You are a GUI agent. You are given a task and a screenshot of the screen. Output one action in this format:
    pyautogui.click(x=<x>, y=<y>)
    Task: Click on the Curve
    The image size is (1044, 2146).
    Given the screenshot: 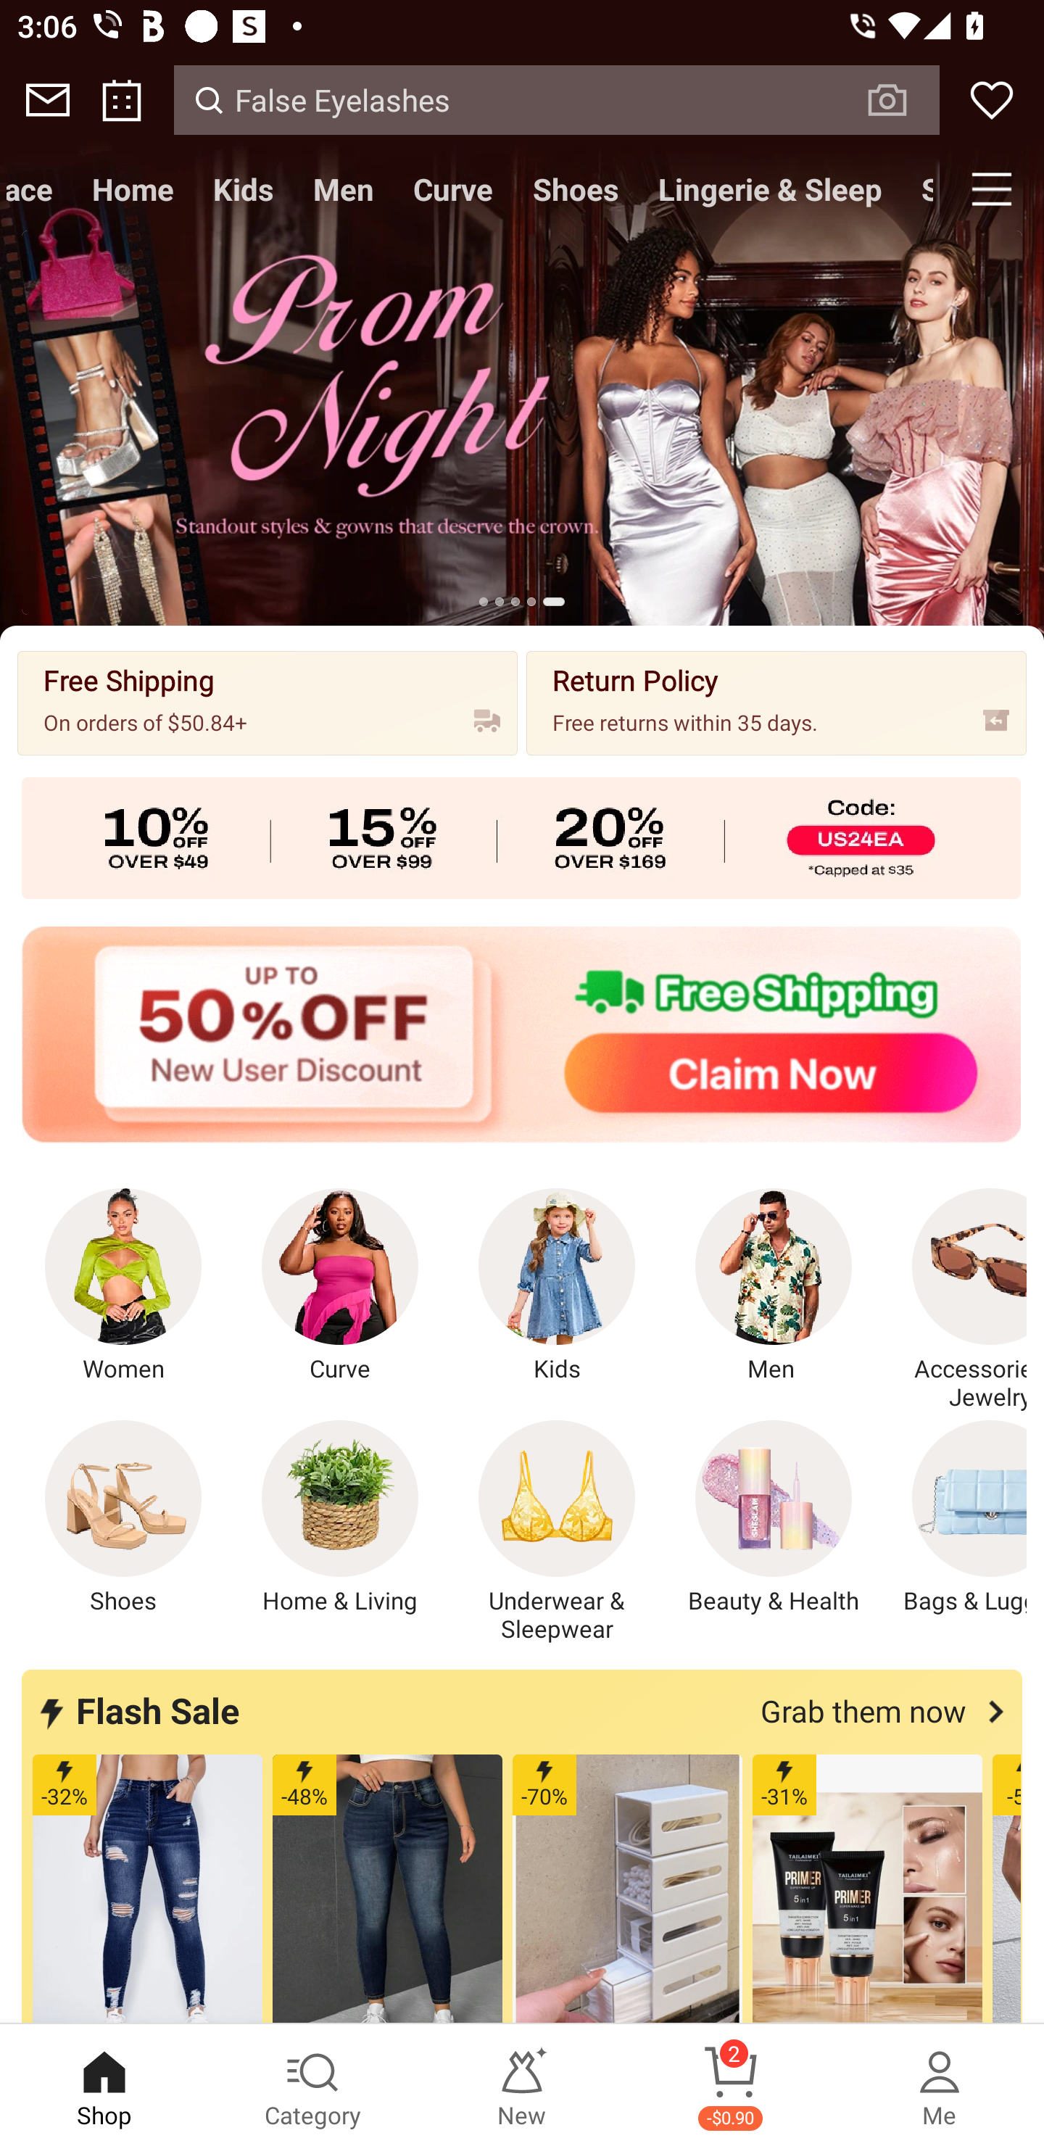 What is the action you would take?
    pyautogui.click(x=340, y=1286)
    